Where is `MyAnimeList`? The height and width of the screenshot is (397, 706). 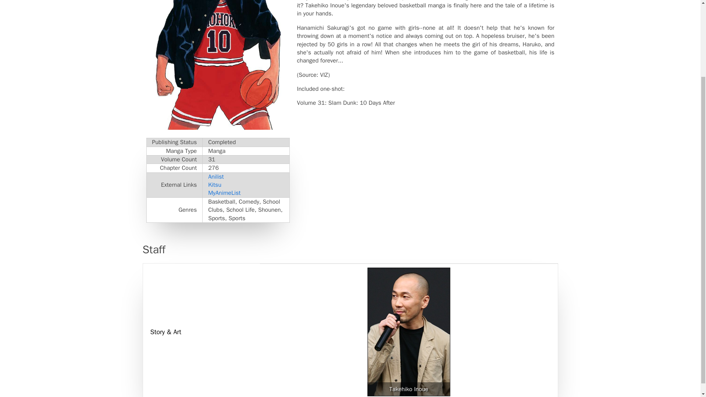
MyAnimeList is located at coordinates (224, 193).